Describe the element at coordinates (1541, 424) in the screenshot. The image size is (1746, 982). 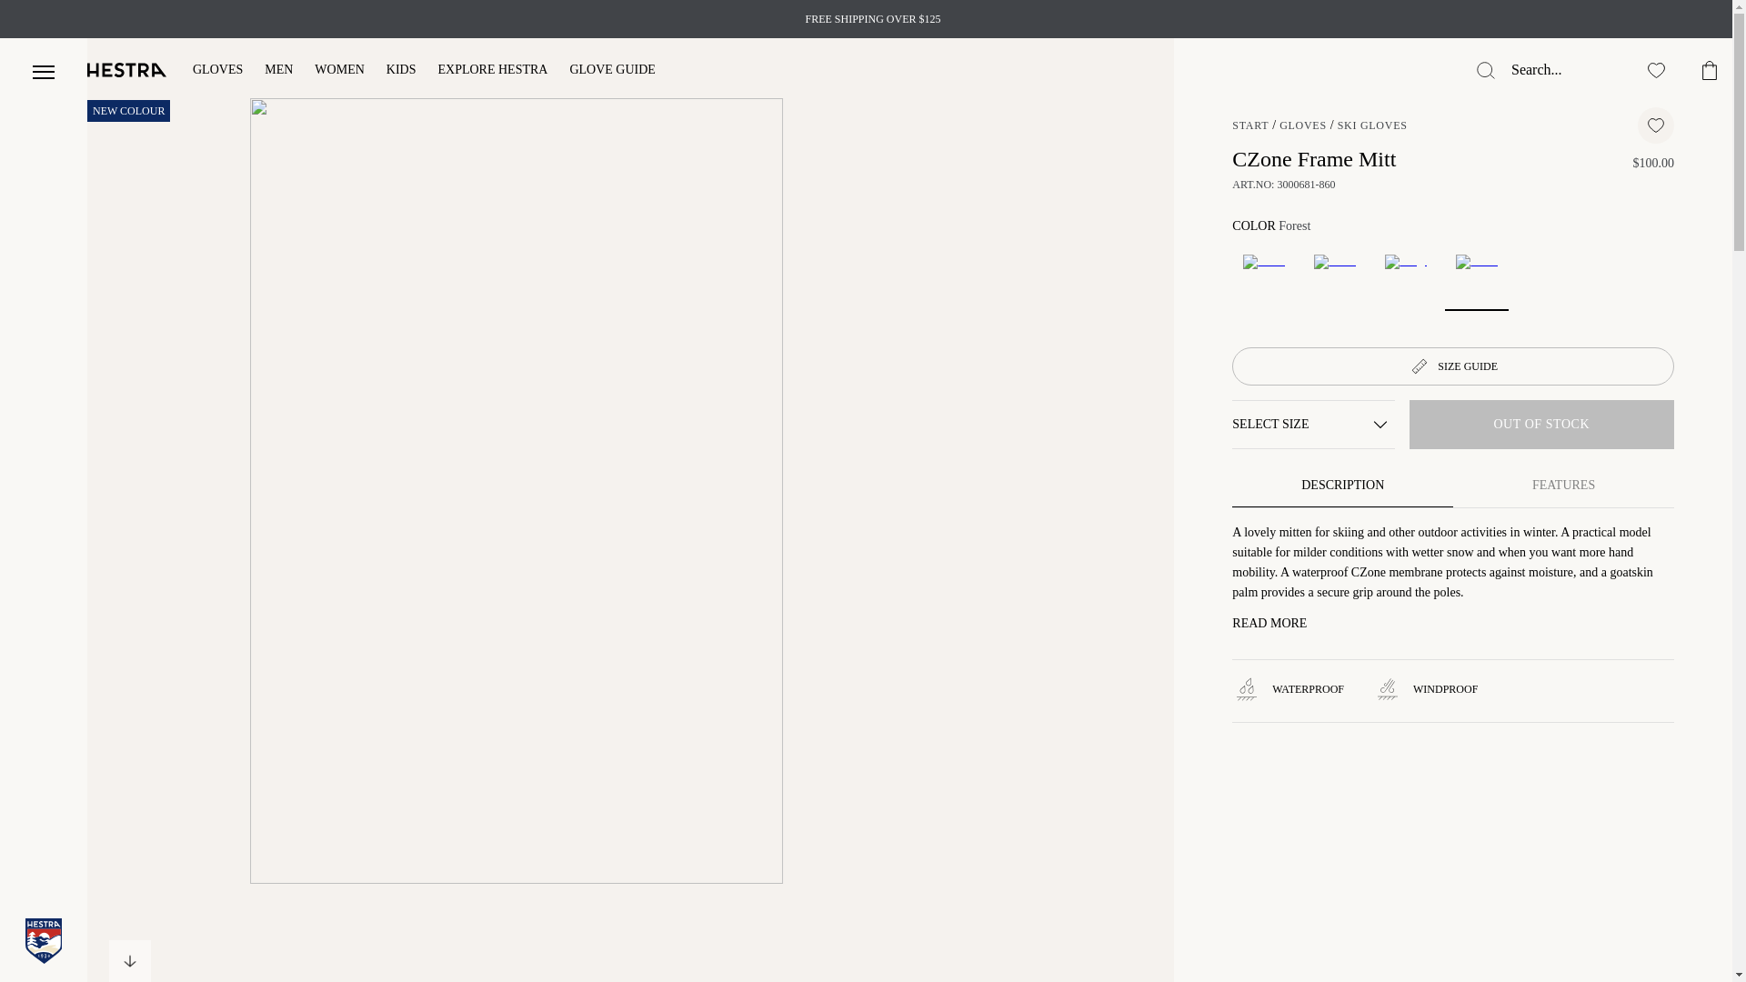
I see `OUT OF STOCK` at that location.